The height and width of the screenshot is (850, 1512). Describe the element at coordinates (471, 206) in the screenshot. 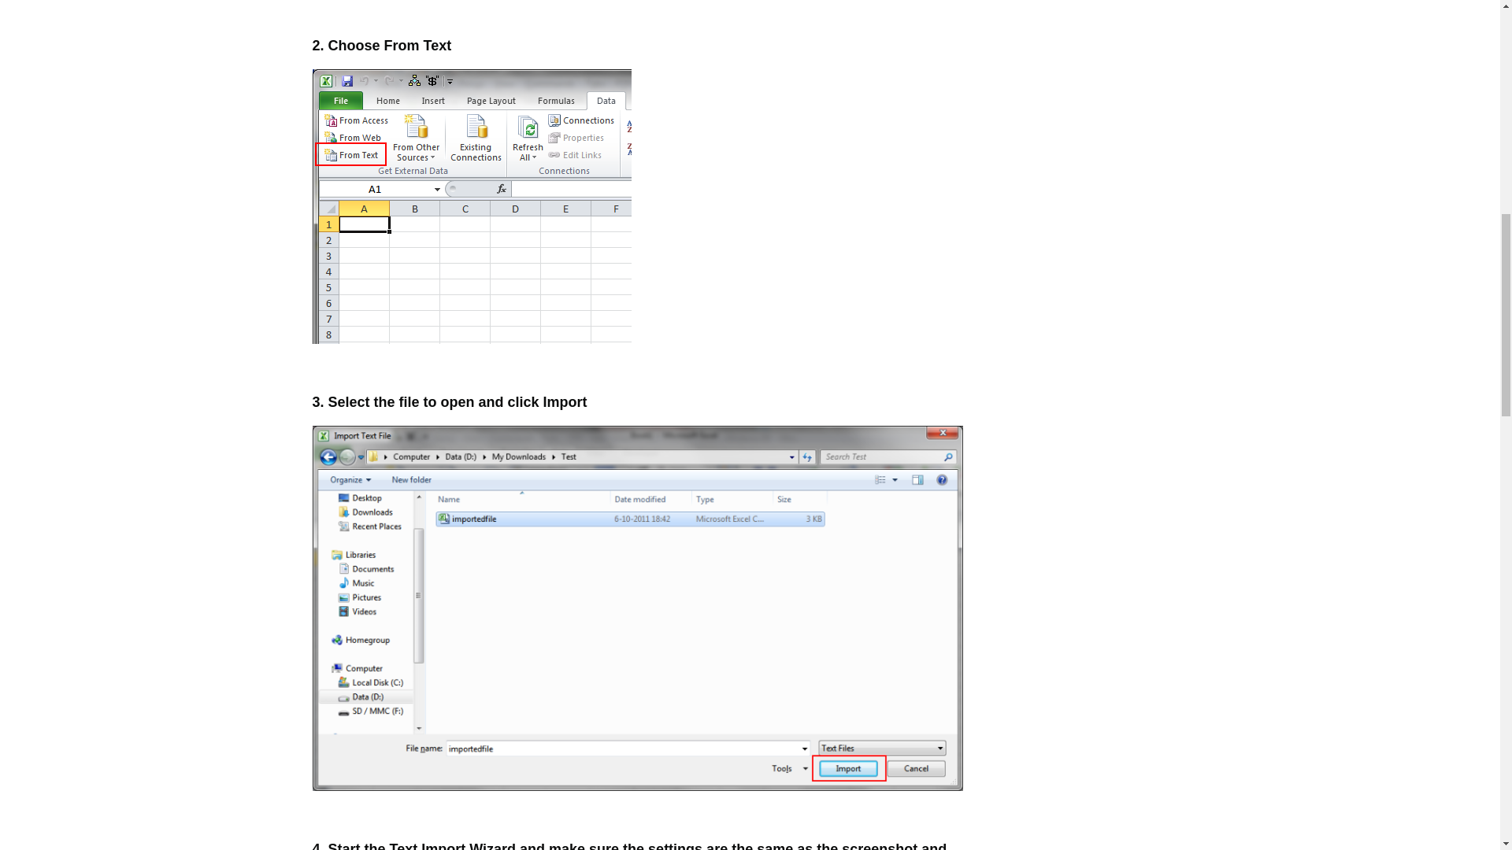

I see `Open CSV Excel 2` at that location.